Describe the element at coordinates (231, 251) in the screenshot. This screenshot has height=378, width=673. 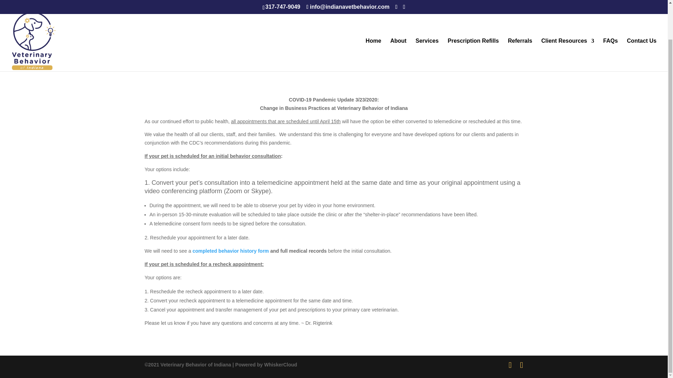
I see `completed behavior history form` at that location.